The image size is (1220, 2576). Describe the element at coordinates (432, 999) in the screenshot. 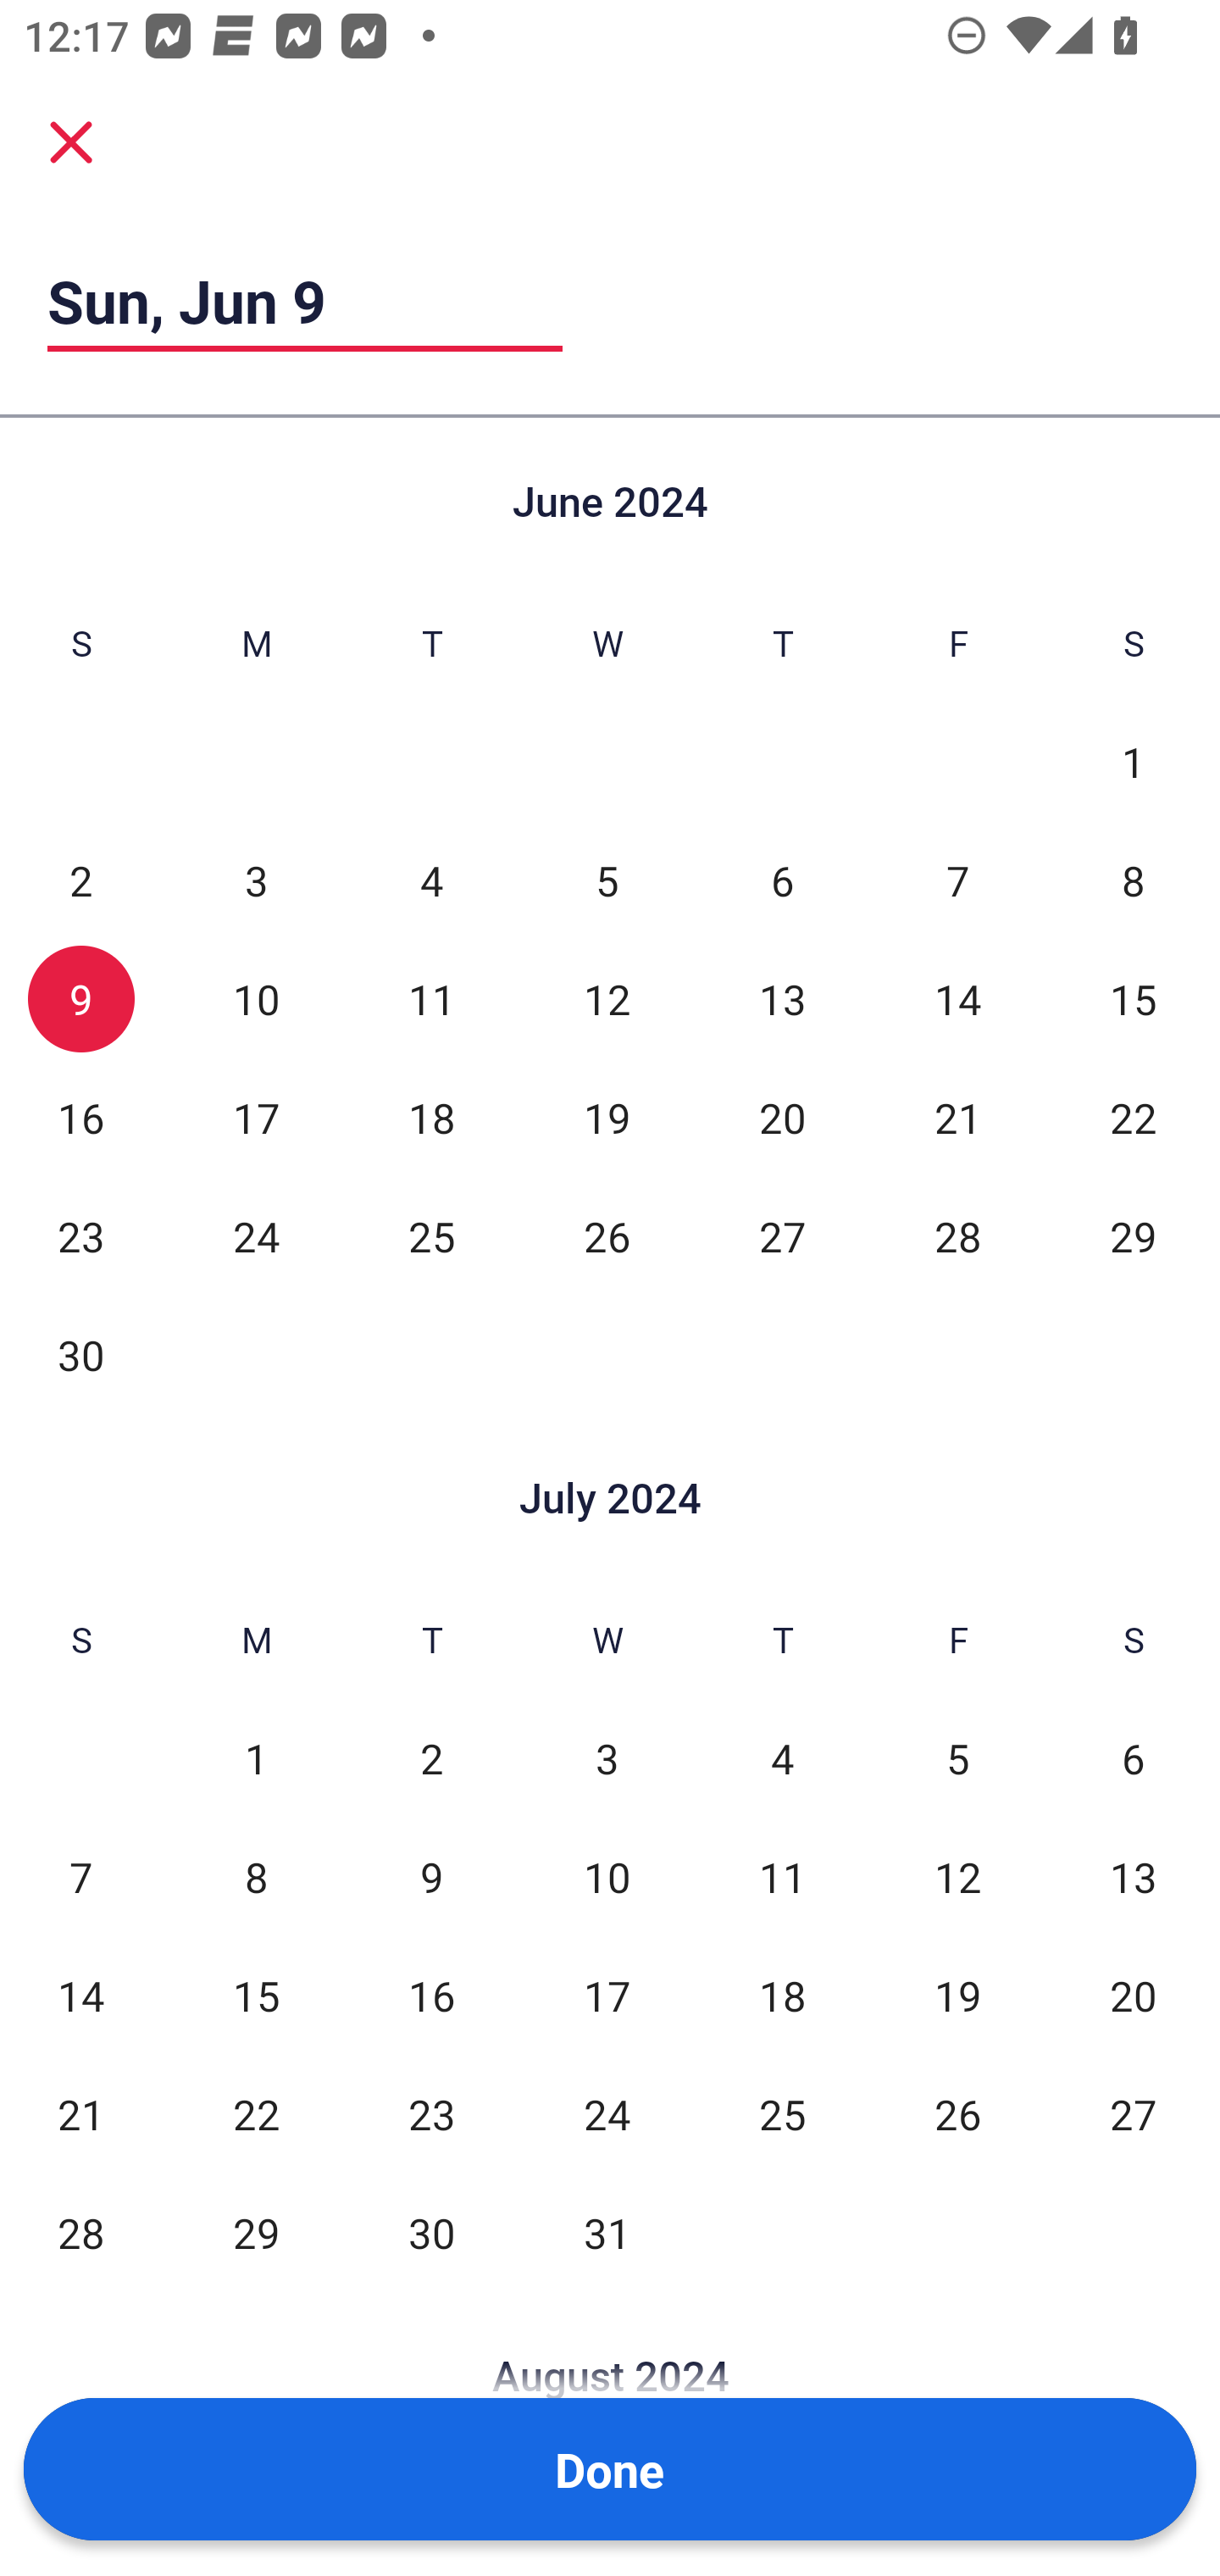

I see `11 Tue, Jun 11, Not Selected` at that location.